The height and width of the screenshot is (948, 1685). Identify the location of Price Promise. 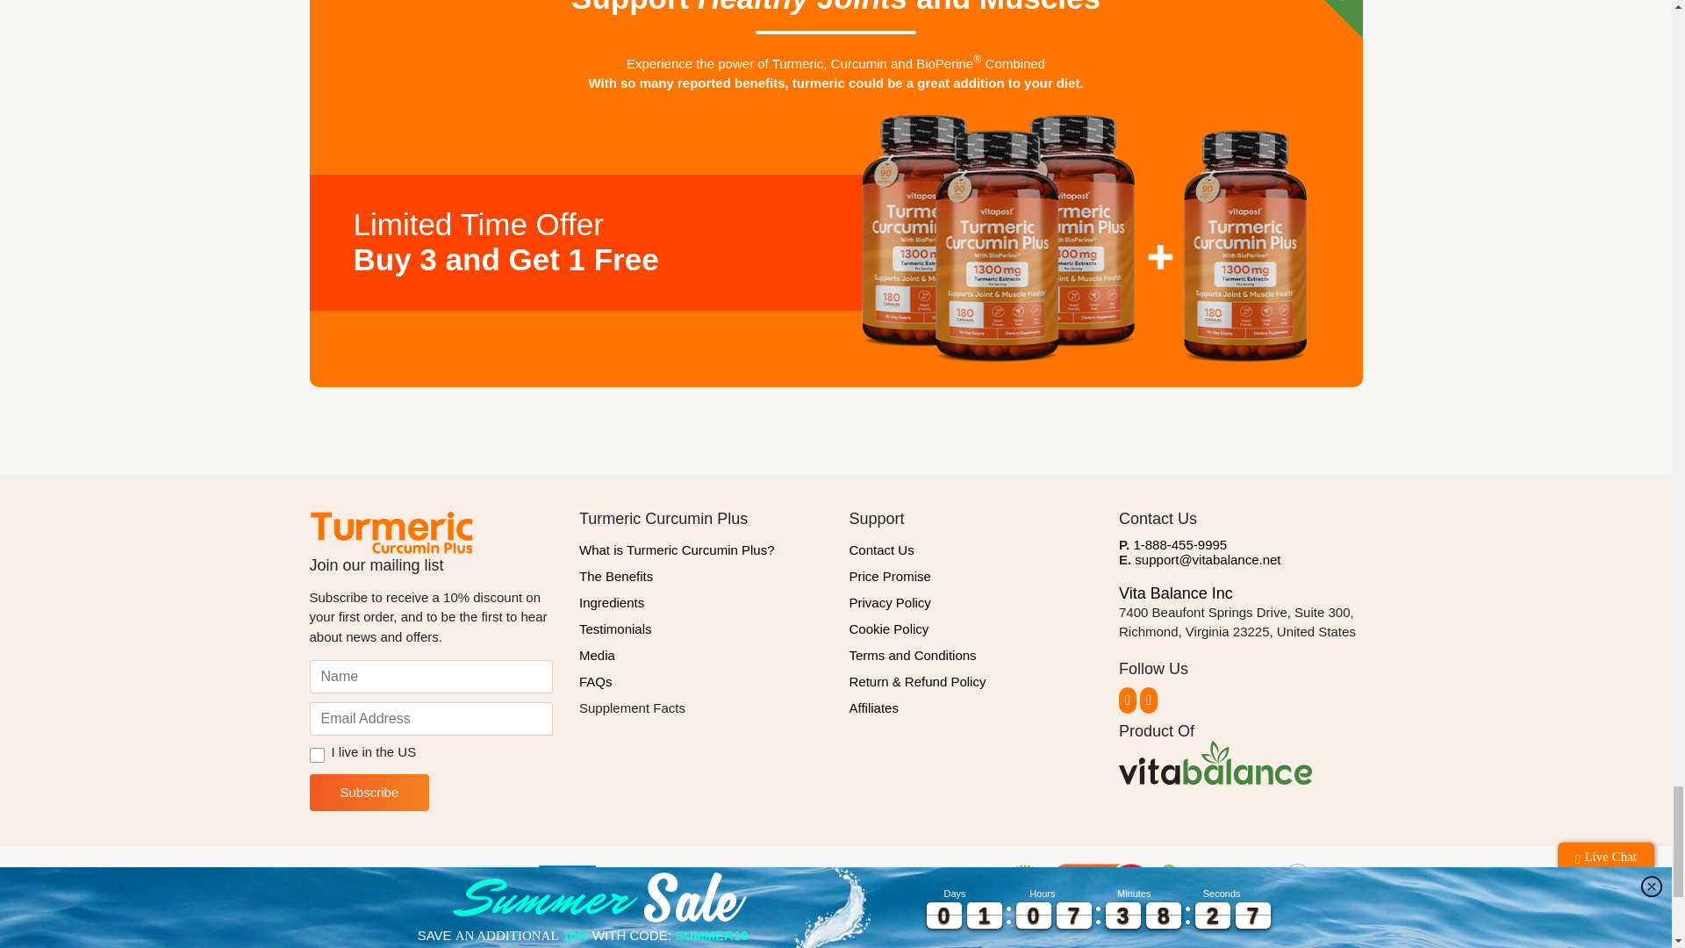
(971, 576).